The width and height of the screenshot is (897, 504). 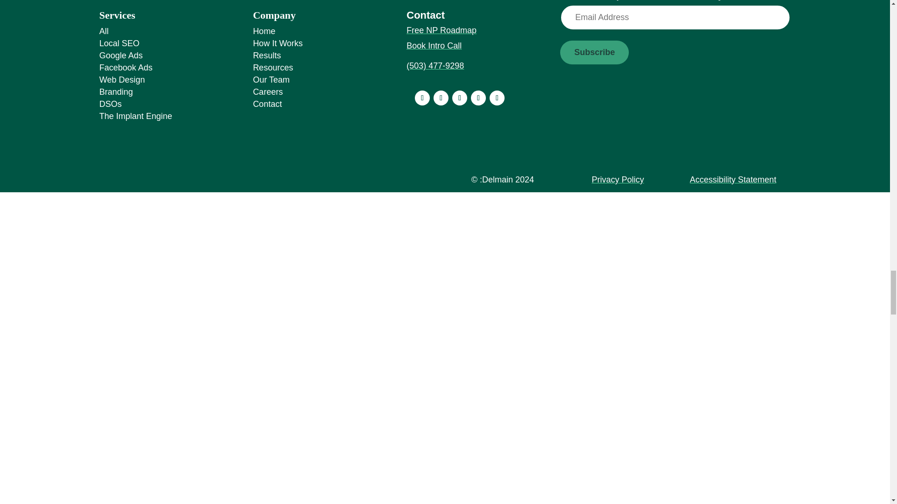 What do you see at coordinates (266, 55) in the screenshot?
I see `Results` at bounding box center [266, 55].